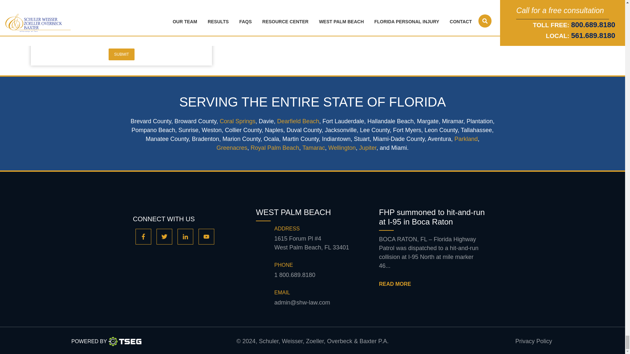 The height and width of the screenshot is (354, 630). Describe the element at coordinates (185, 237) in the screenshot. I see `Linkedin` at that location.